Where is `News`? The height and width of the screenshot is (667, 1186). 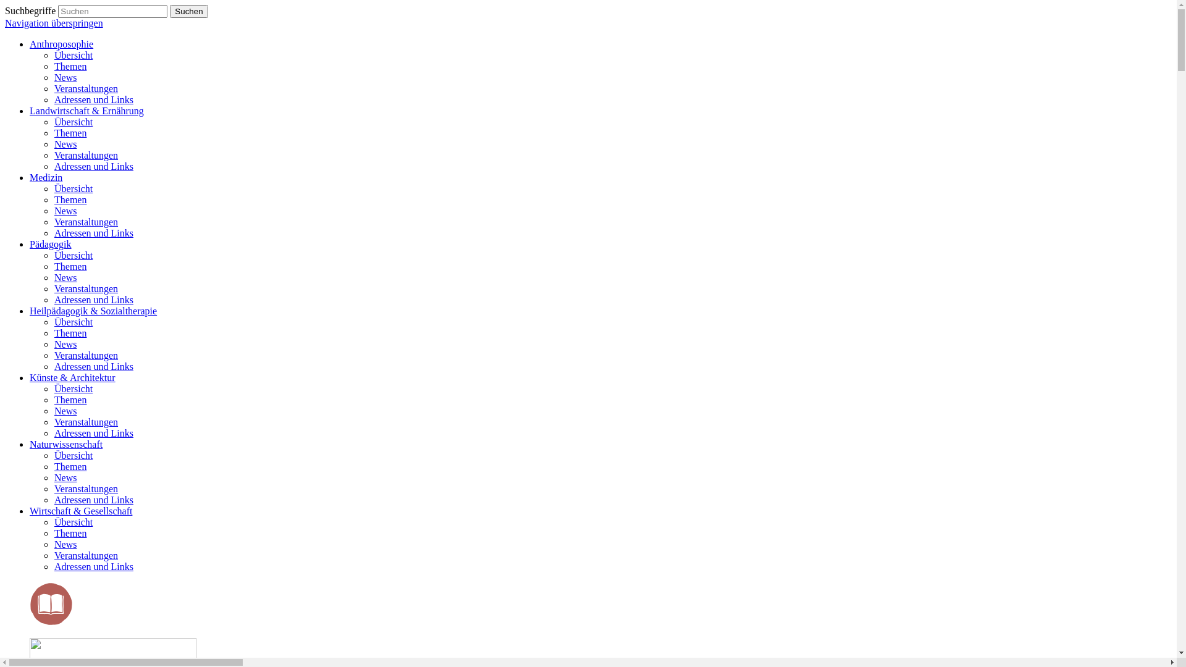
News is located at coordinates (65, 545).